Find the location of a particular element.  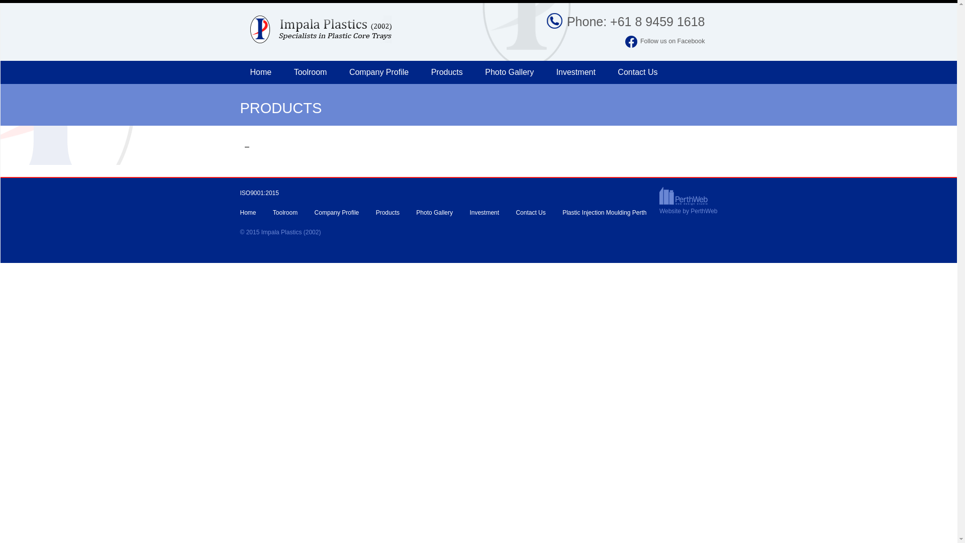

Plastic Injection Moulding Perth is located at coordinates (604, 213).